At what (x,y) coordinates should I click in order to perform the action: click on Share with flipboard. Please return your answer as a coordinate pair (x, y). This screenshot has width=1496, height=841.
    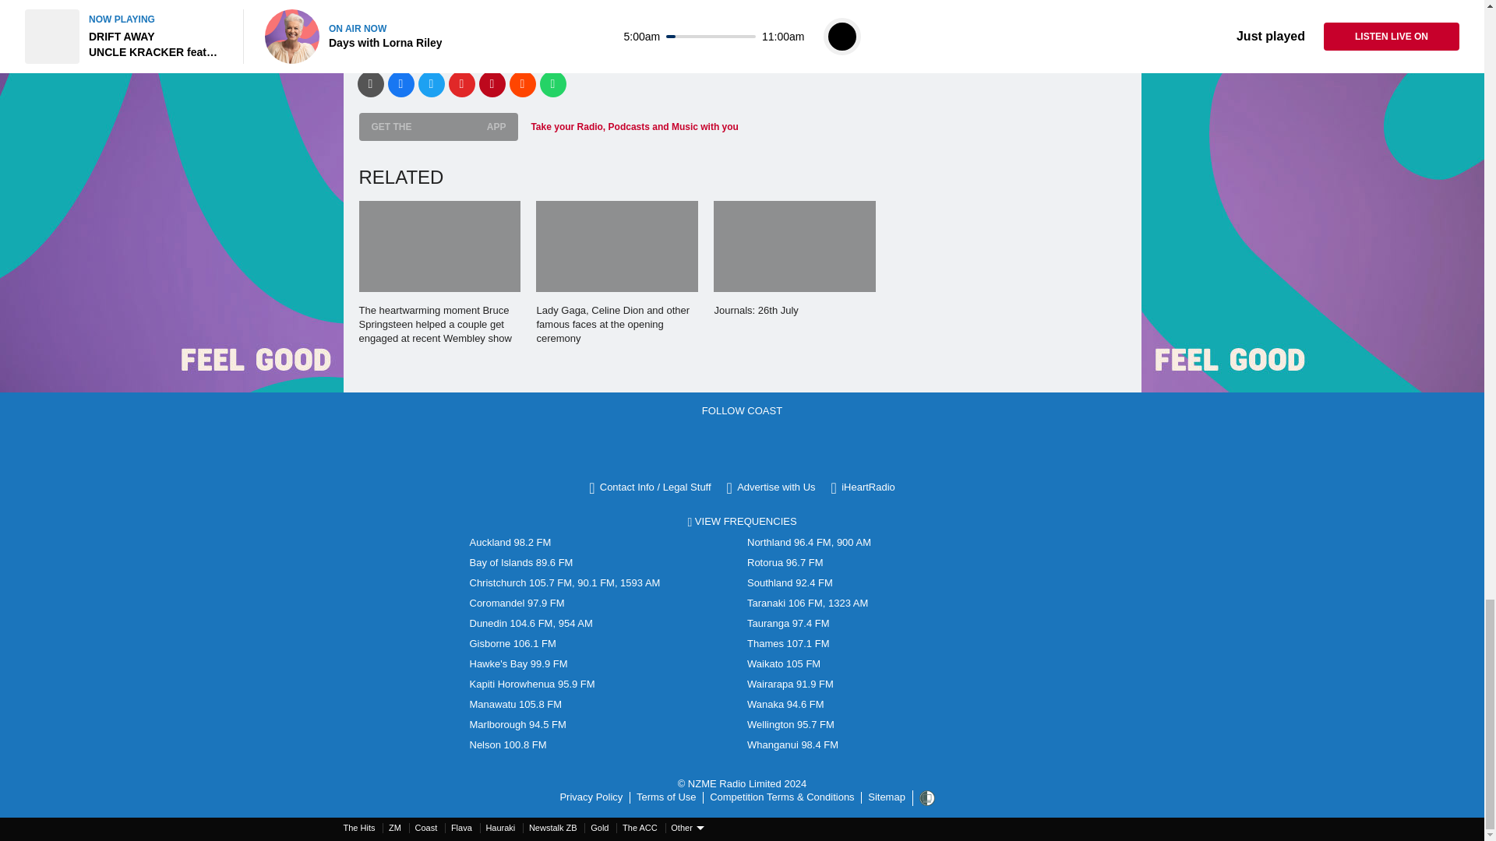
    Looking at the image, I should click on (462, 84).